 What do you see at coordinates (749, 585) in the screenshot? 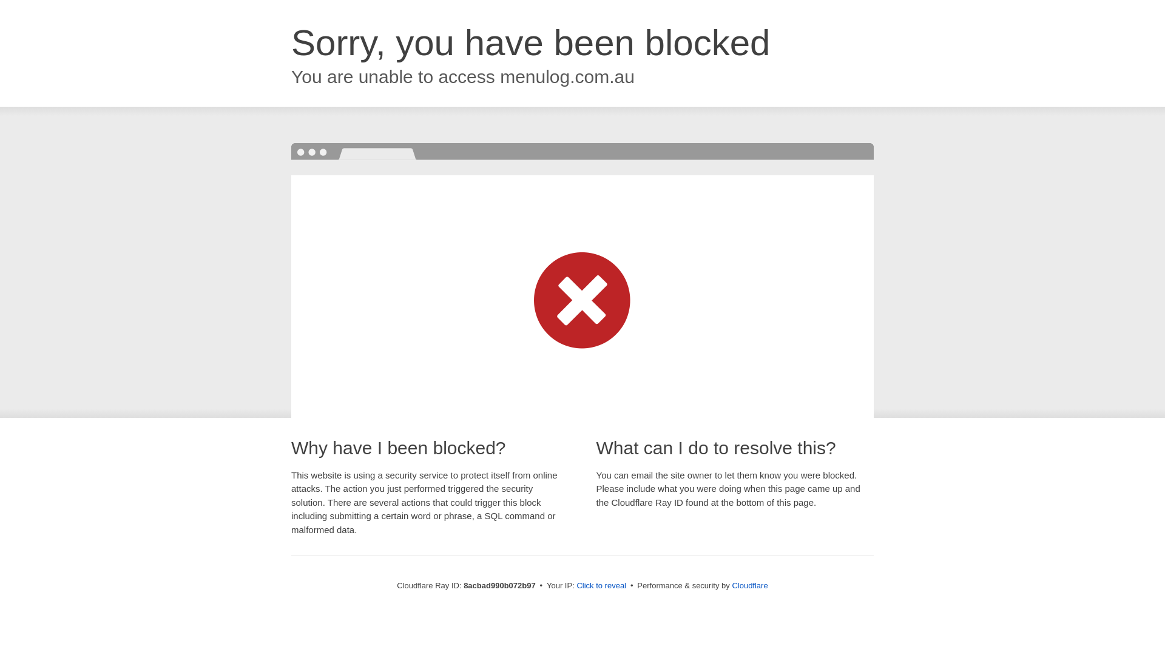
I see `Cloudflare` at bounding box center [749, 585].